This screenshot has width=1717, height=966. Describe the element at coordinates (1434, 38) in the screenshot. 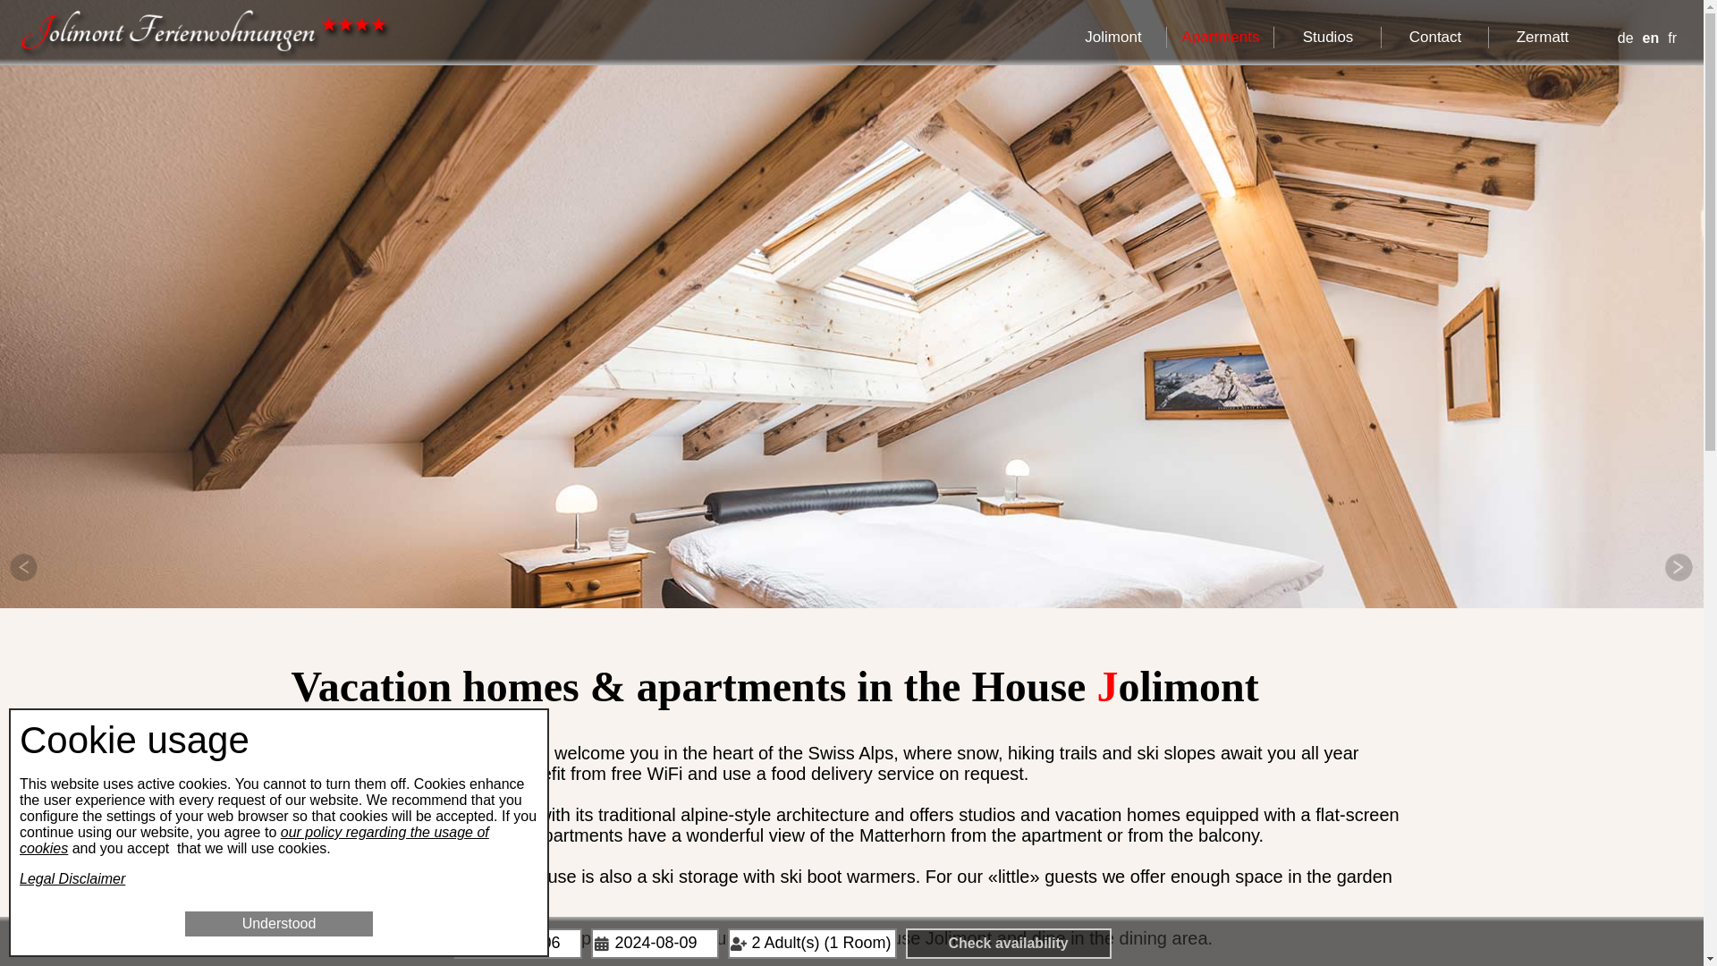

I see `Contact` at that location.